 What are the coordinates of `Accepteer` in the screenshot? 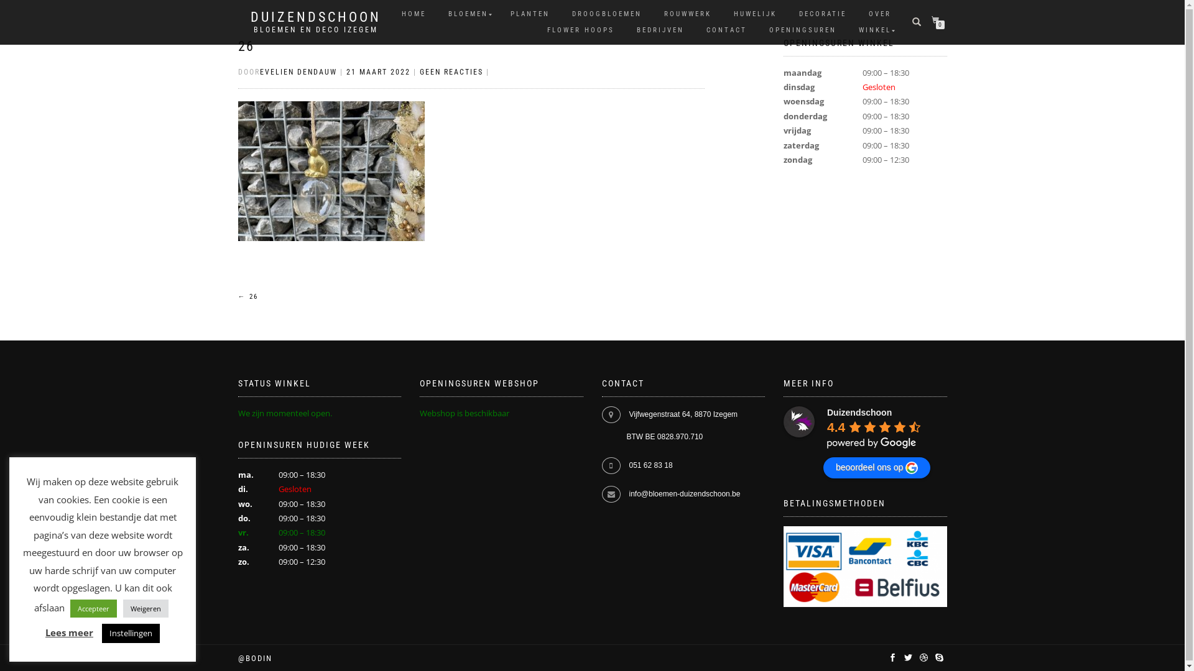 It's located at (93, 609).